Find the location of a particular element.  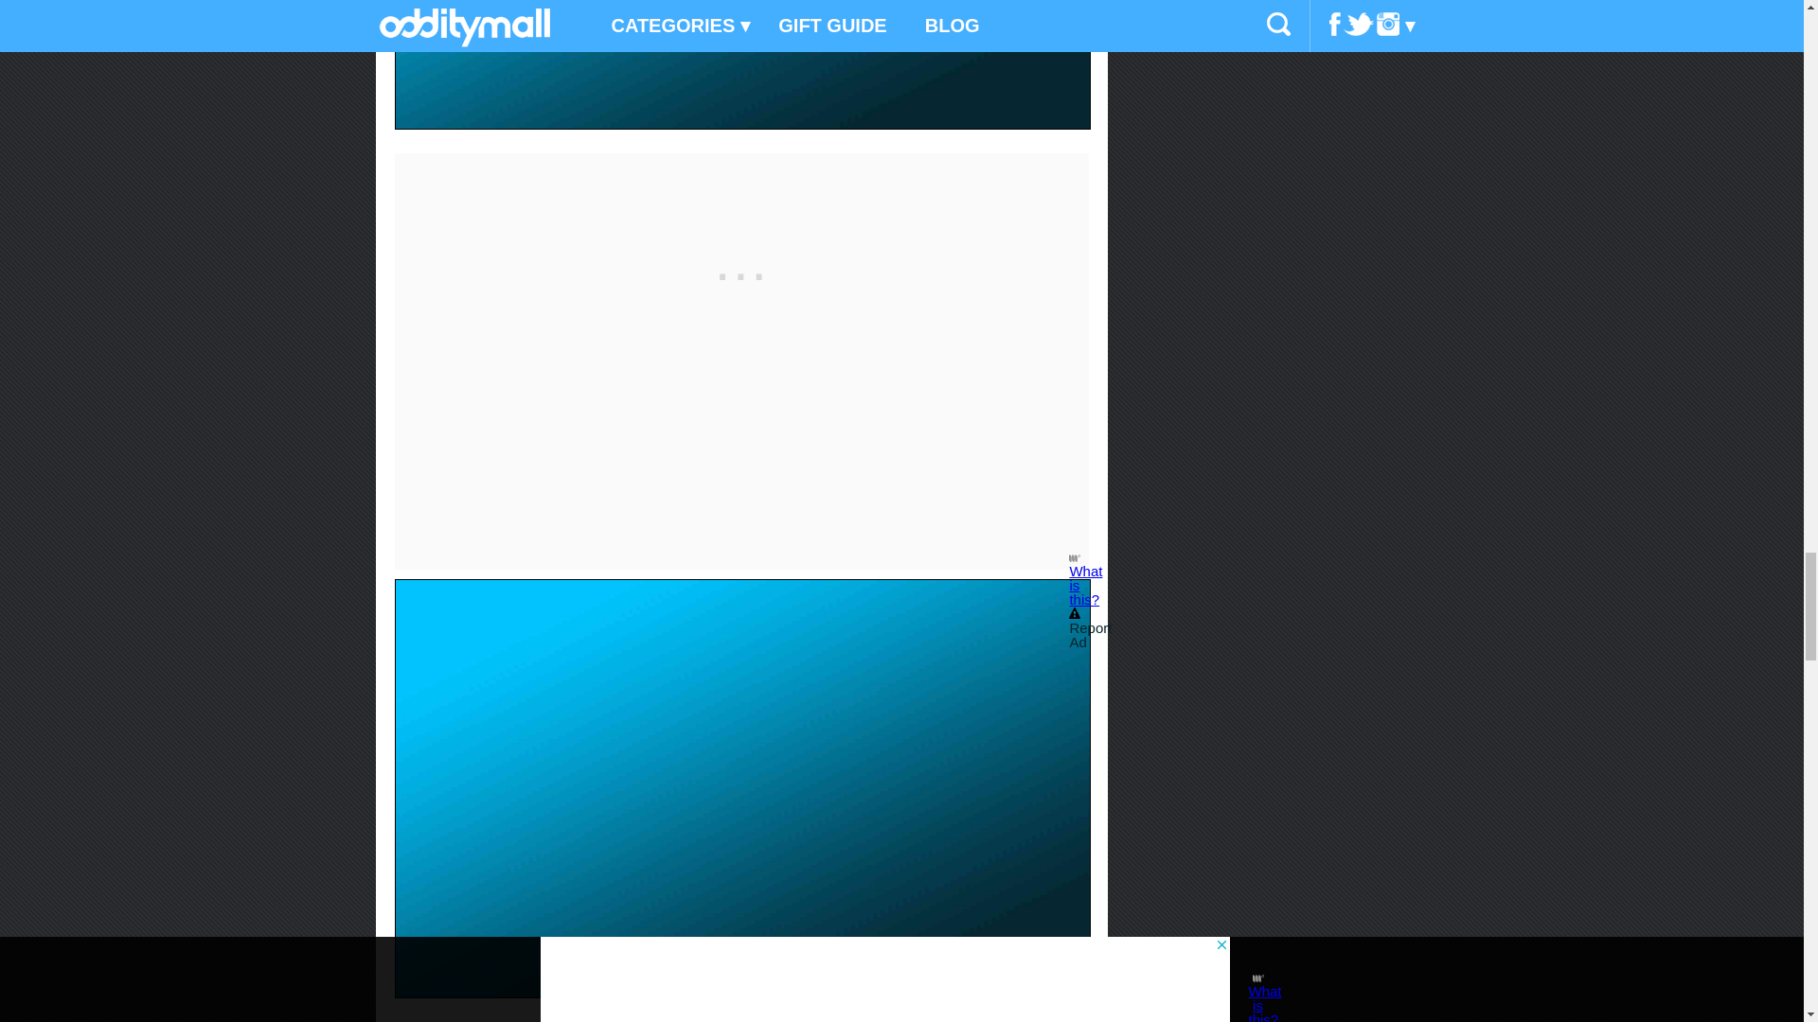

3rd party ad content is located at coordinates (741, 271).